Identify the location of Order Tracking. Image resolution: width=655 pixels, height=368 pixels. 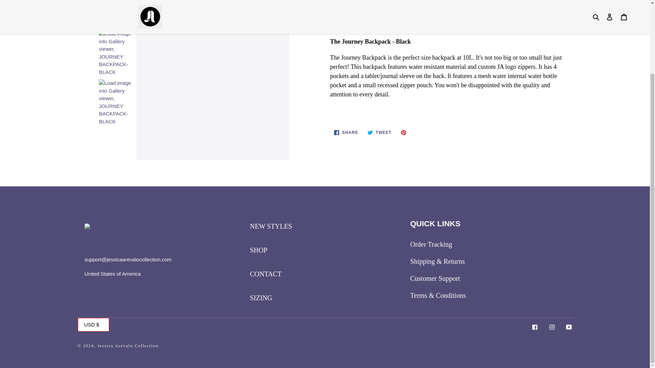
(431, 244).